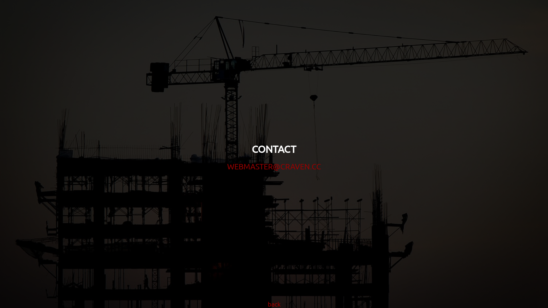 The width and height of the screenshot is (548, 308). Describe the element at coordinates (274, 167) in the screenshot. I see `WEBMASTER@CRAVEN.CC` at that location.